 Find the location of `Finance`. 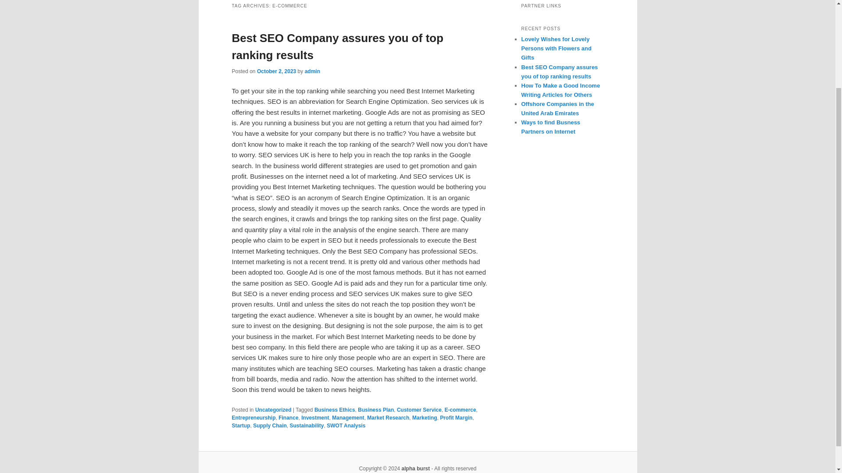

Finance is located at coordinates (288, 418).